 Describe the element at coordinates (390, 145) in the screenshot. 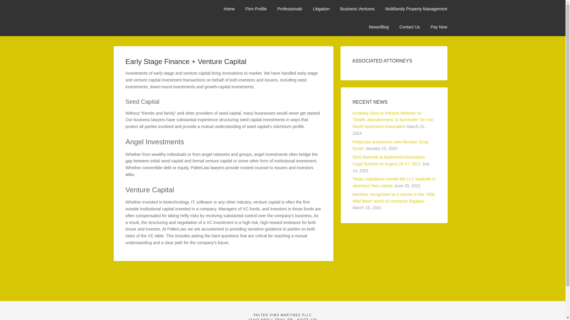

I see `PalterLaw announces new Member Greg Eyster` at that location.